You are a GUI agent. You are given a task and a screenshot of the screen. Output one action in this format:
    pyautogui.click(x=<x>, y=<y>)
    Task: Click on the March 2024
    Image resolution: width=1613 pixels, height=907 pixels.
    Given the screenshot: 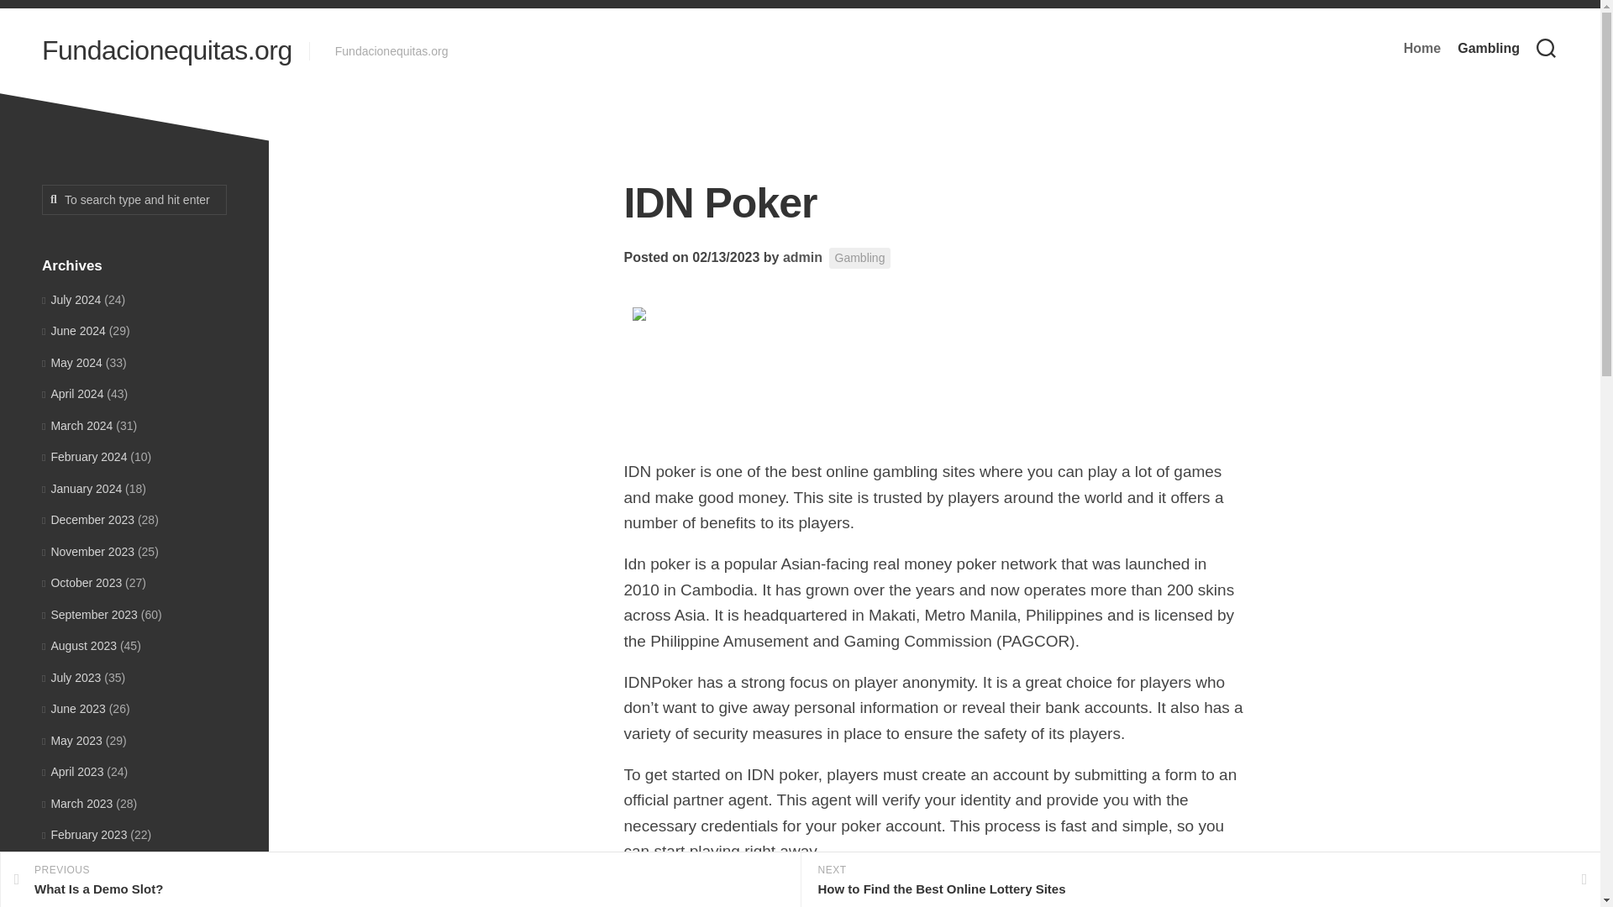 What is the action you would take?
    pyautogui.click(x=77, y=425)
    